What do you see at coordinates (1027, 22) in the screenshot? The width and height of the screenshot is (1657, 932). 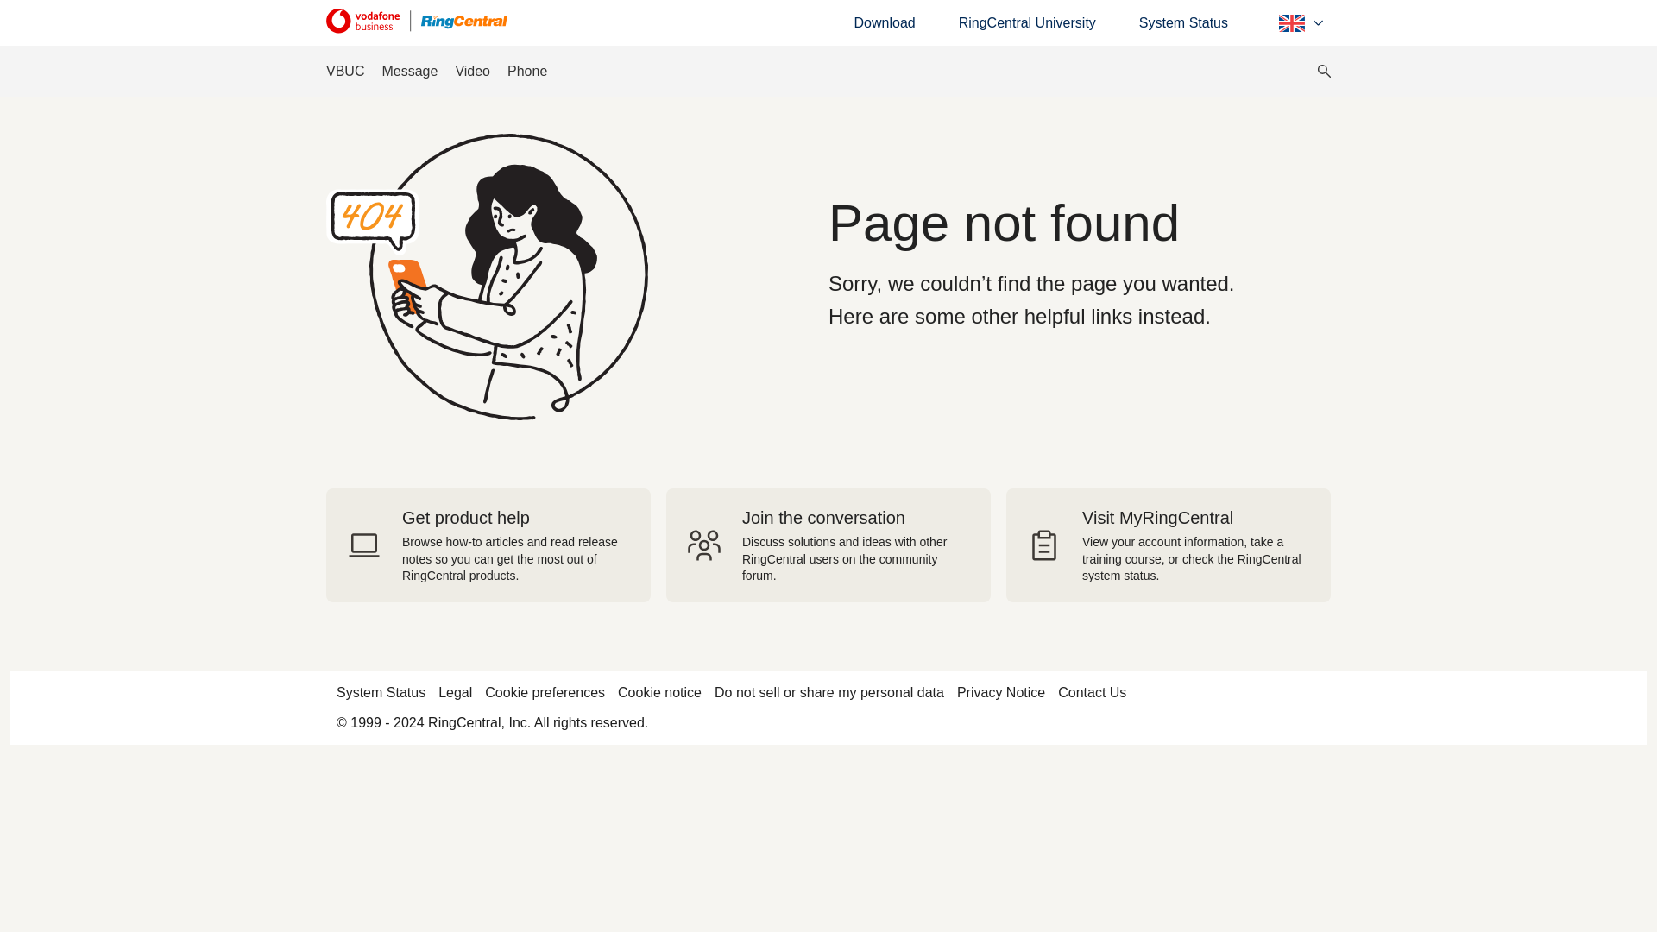 I see `RingCentral University` at bounding box center [1027, 22].